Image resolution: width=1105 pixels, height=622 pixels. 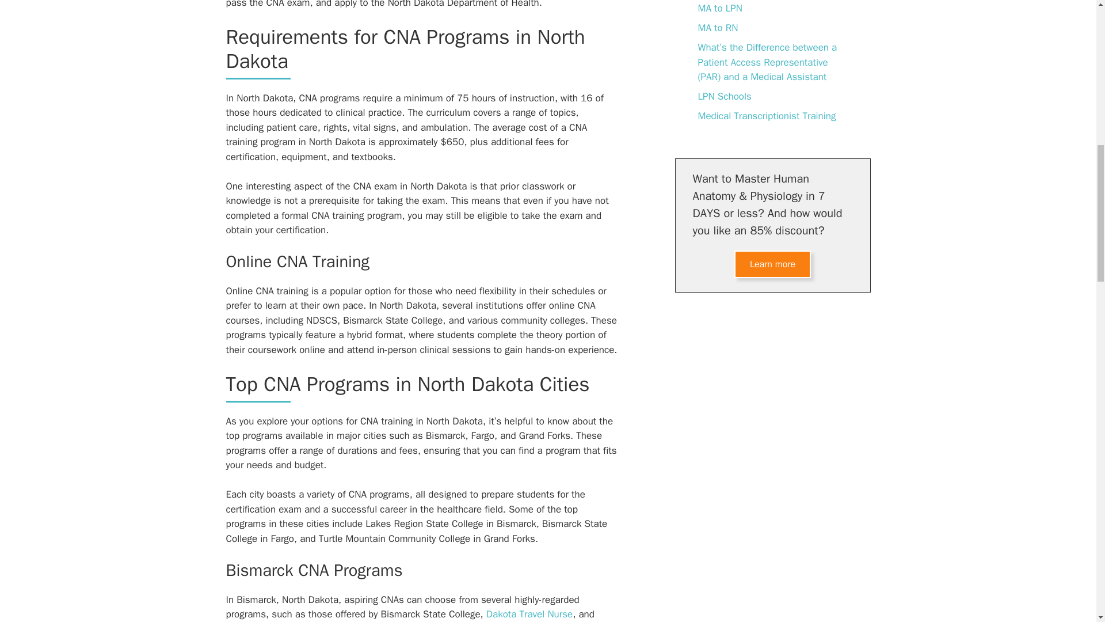 What do you see at coordinates (529, 614) in the screenshot?
I see `Dakota Travel Nurse` at bounding box center [529, 614].